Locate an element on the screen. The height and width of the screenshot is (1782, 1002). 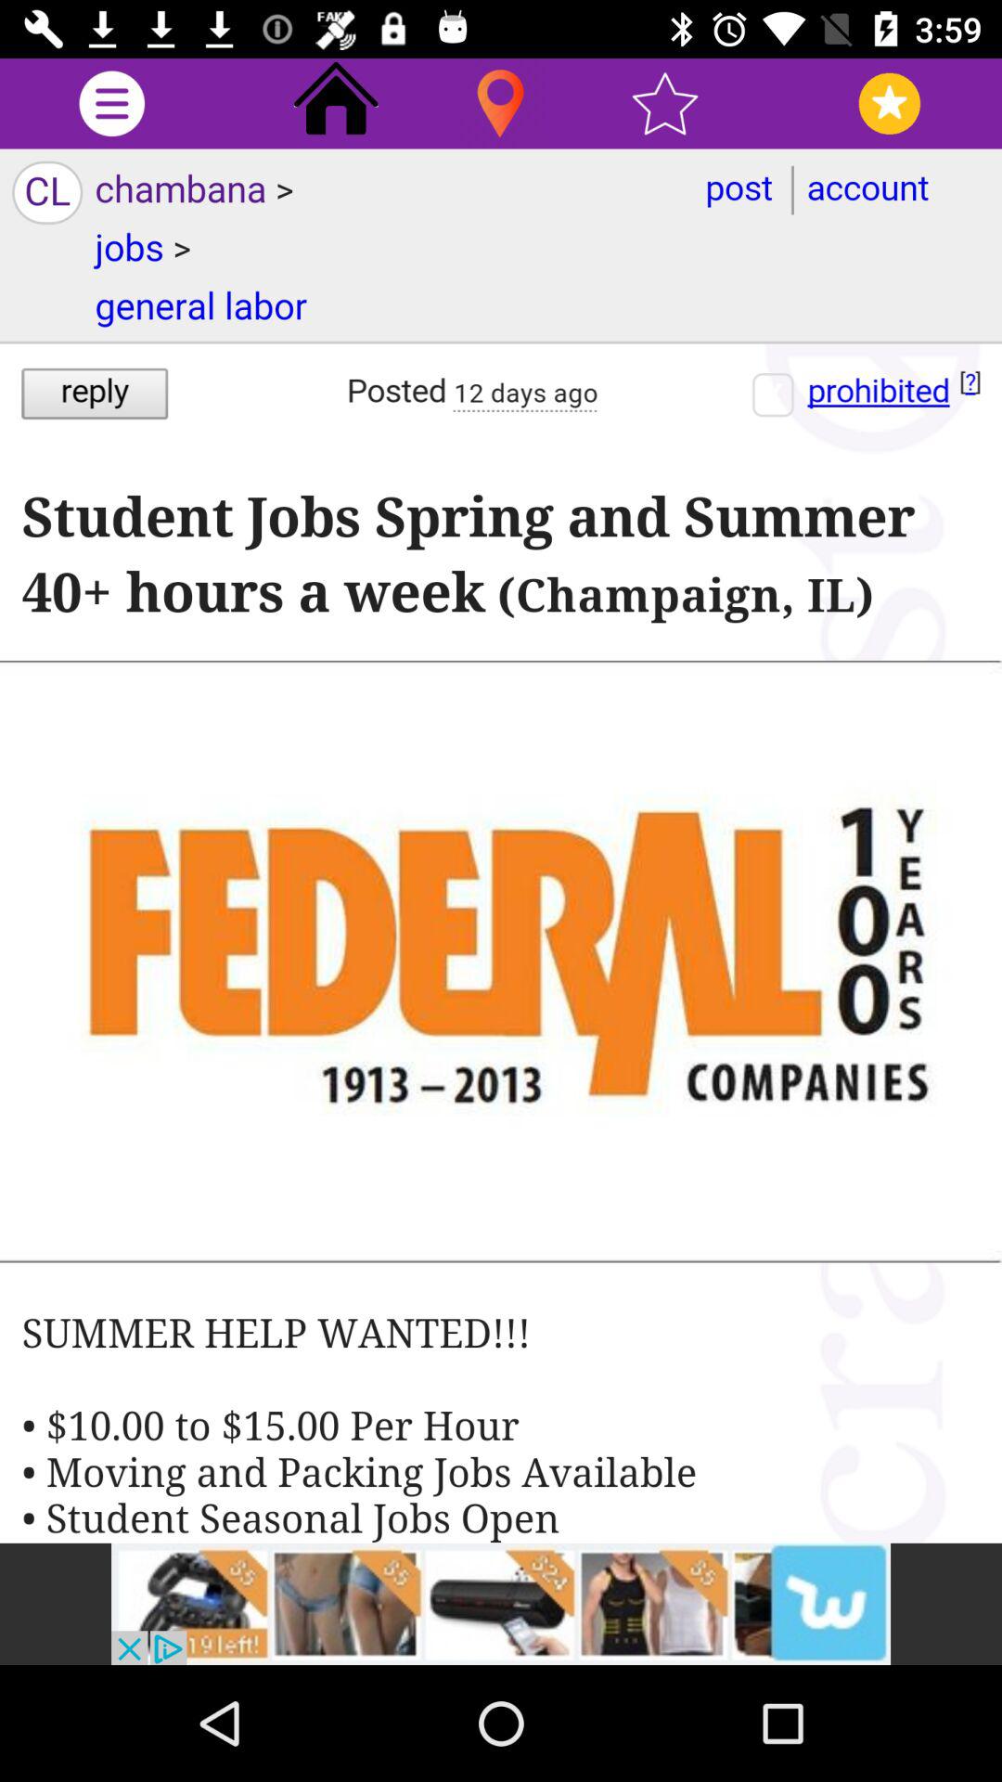
location is located at coordinates (501, 104).